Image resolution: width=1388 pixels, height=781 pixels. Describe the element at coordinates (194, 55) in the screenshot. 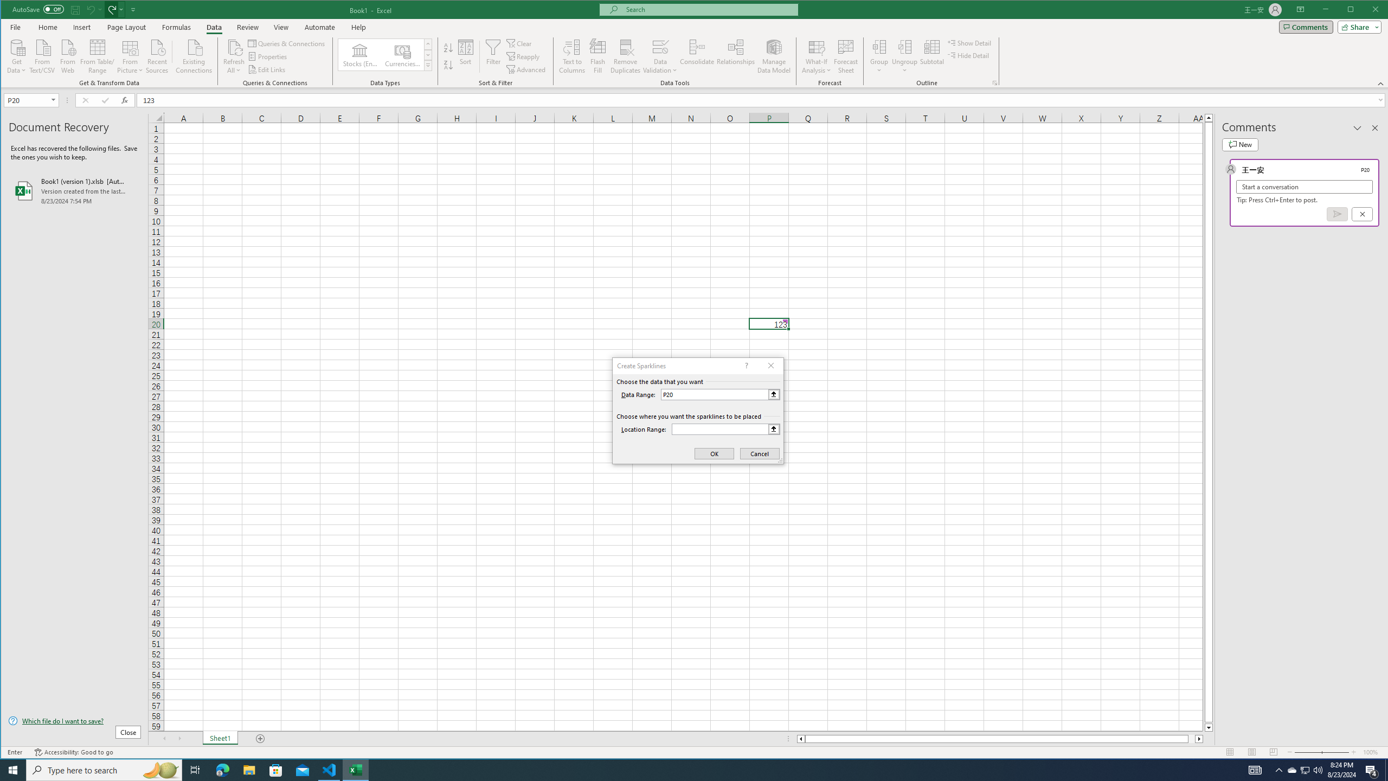

I see `Existing Connections` at that location.